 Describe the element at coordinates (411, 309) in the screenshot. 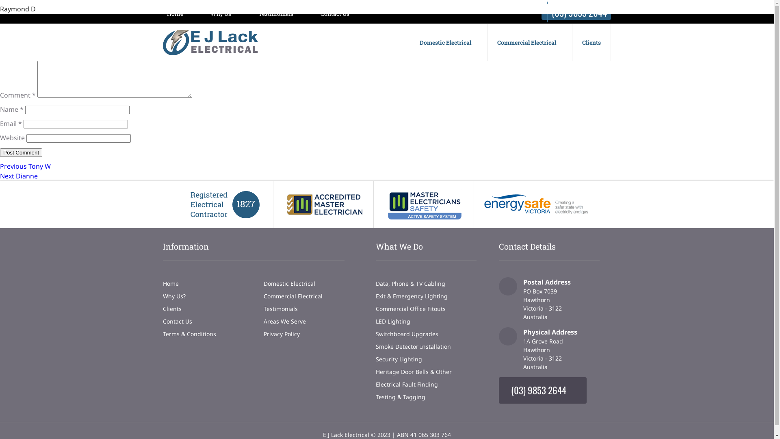

I see `Commercial Office Fitouts` at that location.